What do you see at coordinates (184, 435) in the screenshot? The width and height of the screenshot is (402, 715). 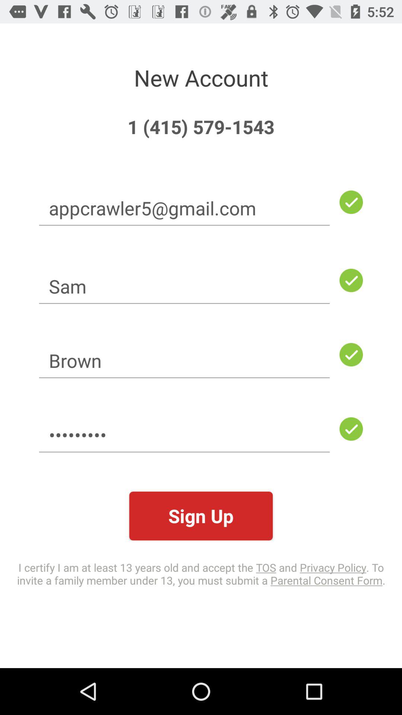 I see `tap the crowd3116 item` at bounding box center [184, 435].